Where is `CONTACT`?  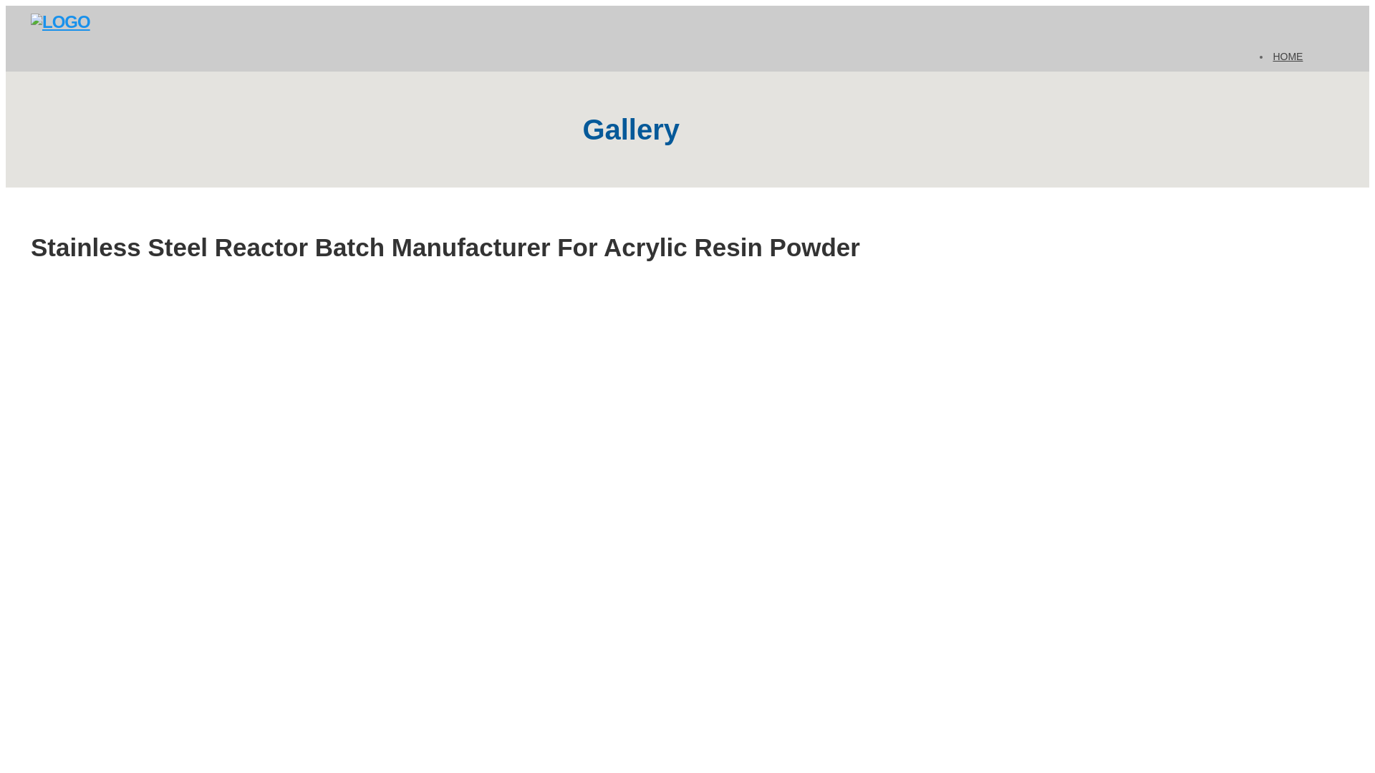
CONTACT is located at coordinates (1296, 182).